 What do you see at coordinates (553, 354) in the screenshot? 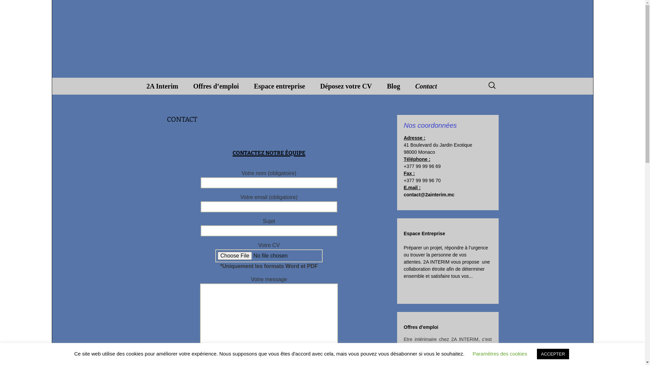
I see `ACCEPTER` at bounding box center [553, 354].